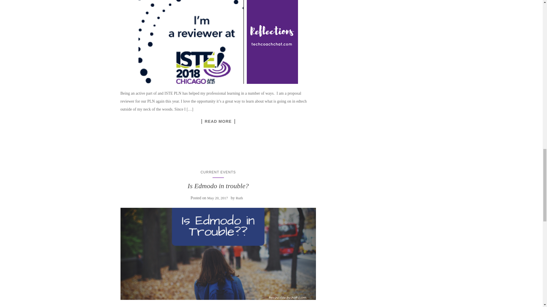  What do you see at coordinates (218, 122) in the screenshot?
I see `Reflections: ISTE Review process` at bounding box center [218, 122].